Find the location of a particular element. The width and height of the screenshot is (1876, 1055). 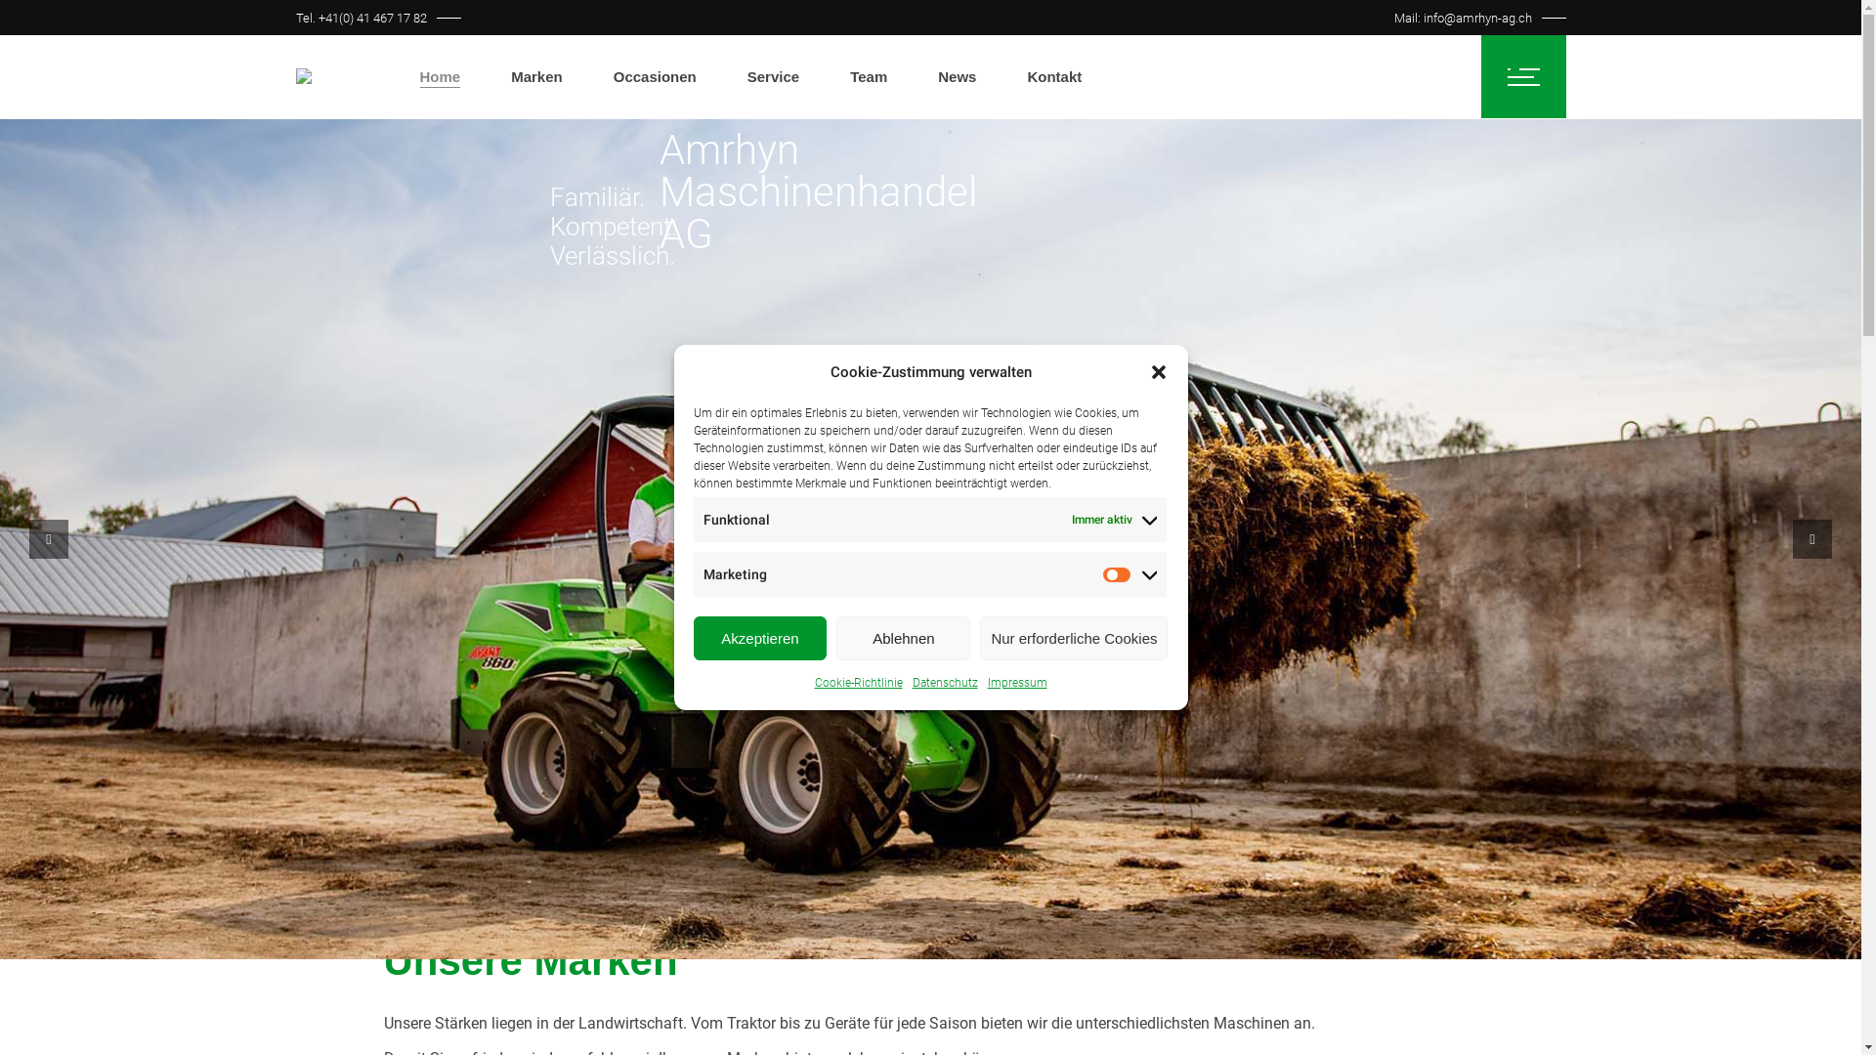

Datenschutz is located at coordinates (946, 683).